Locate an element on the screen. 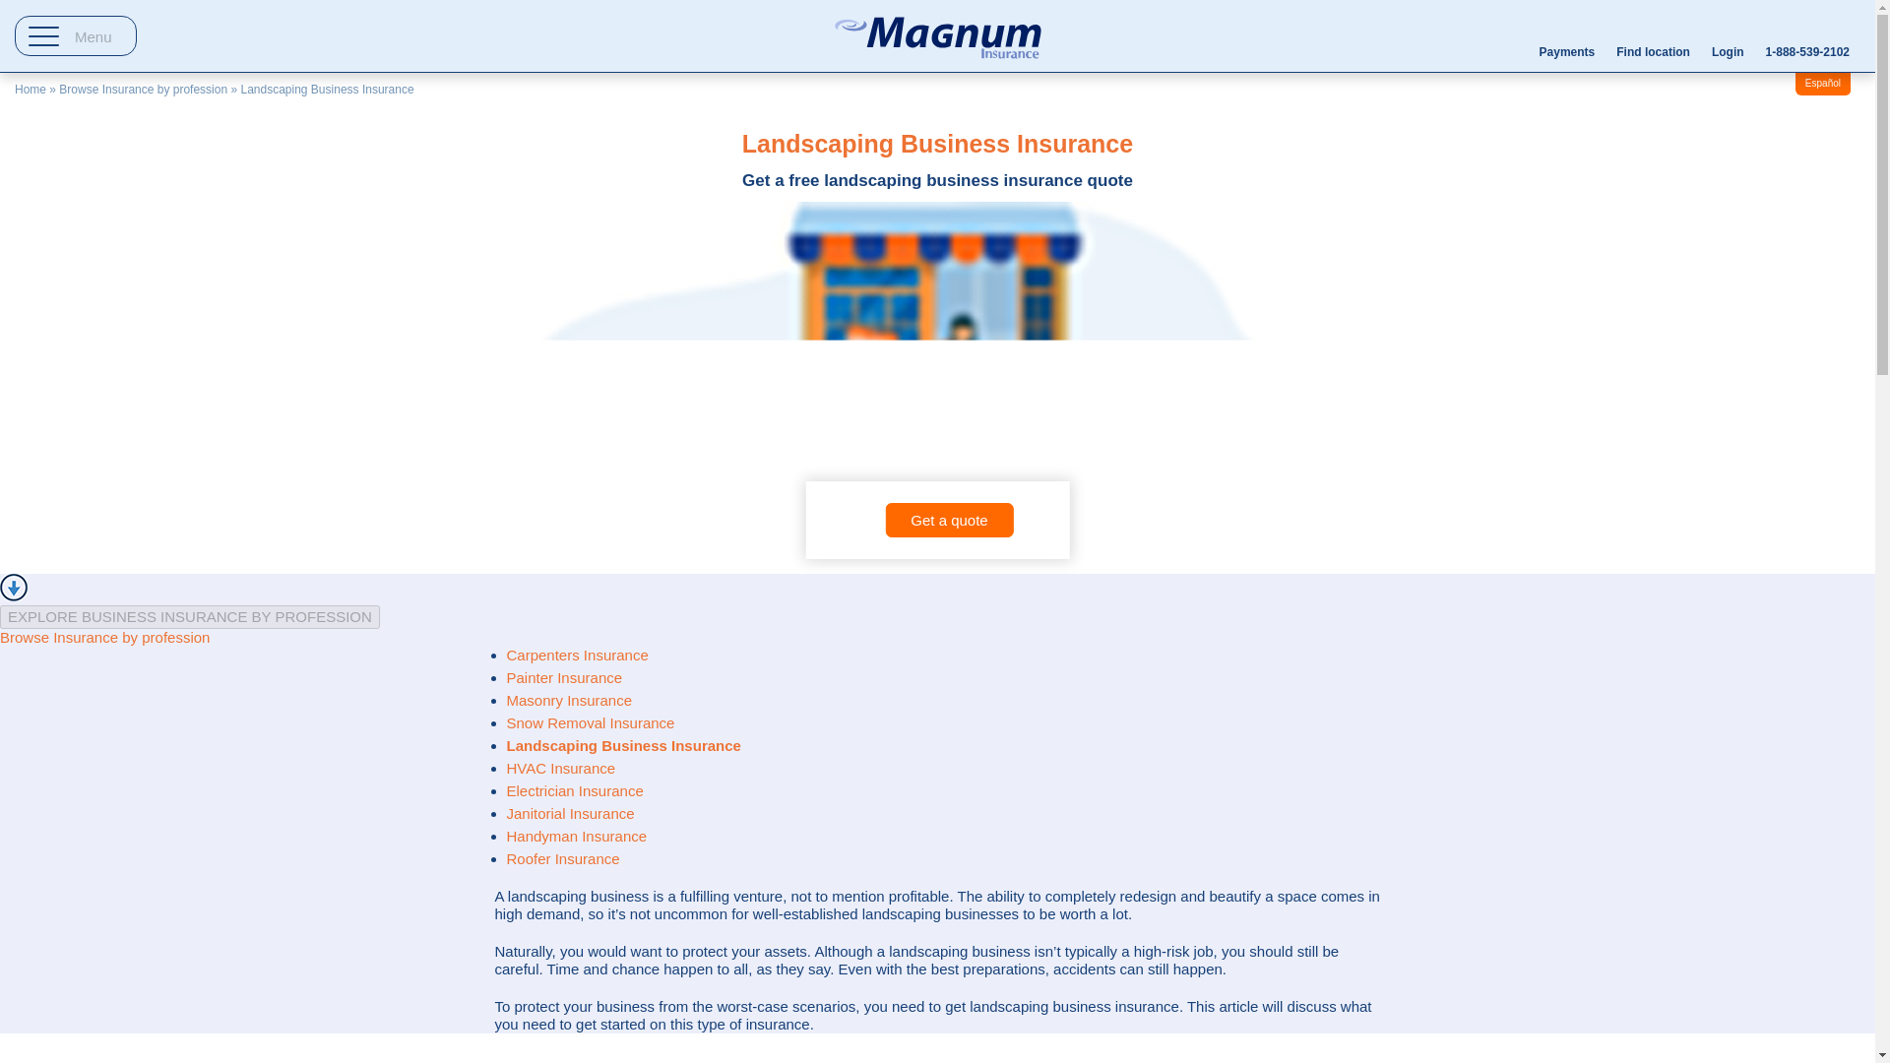 The height and width of the screenshot is (1063, 1890). 1-888-539-2102 is located at coordinates (1807, 37).